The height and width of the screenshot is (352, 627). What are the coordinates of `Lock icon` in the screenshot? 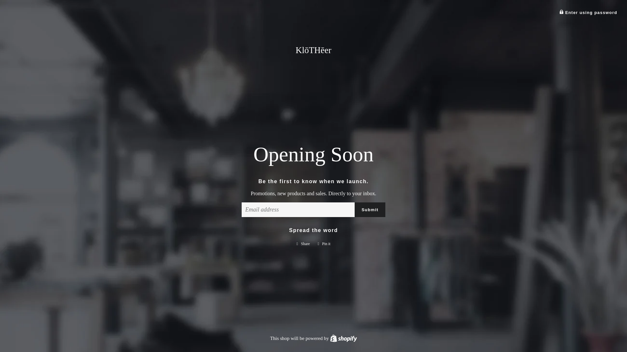 It's located at (324, 244).